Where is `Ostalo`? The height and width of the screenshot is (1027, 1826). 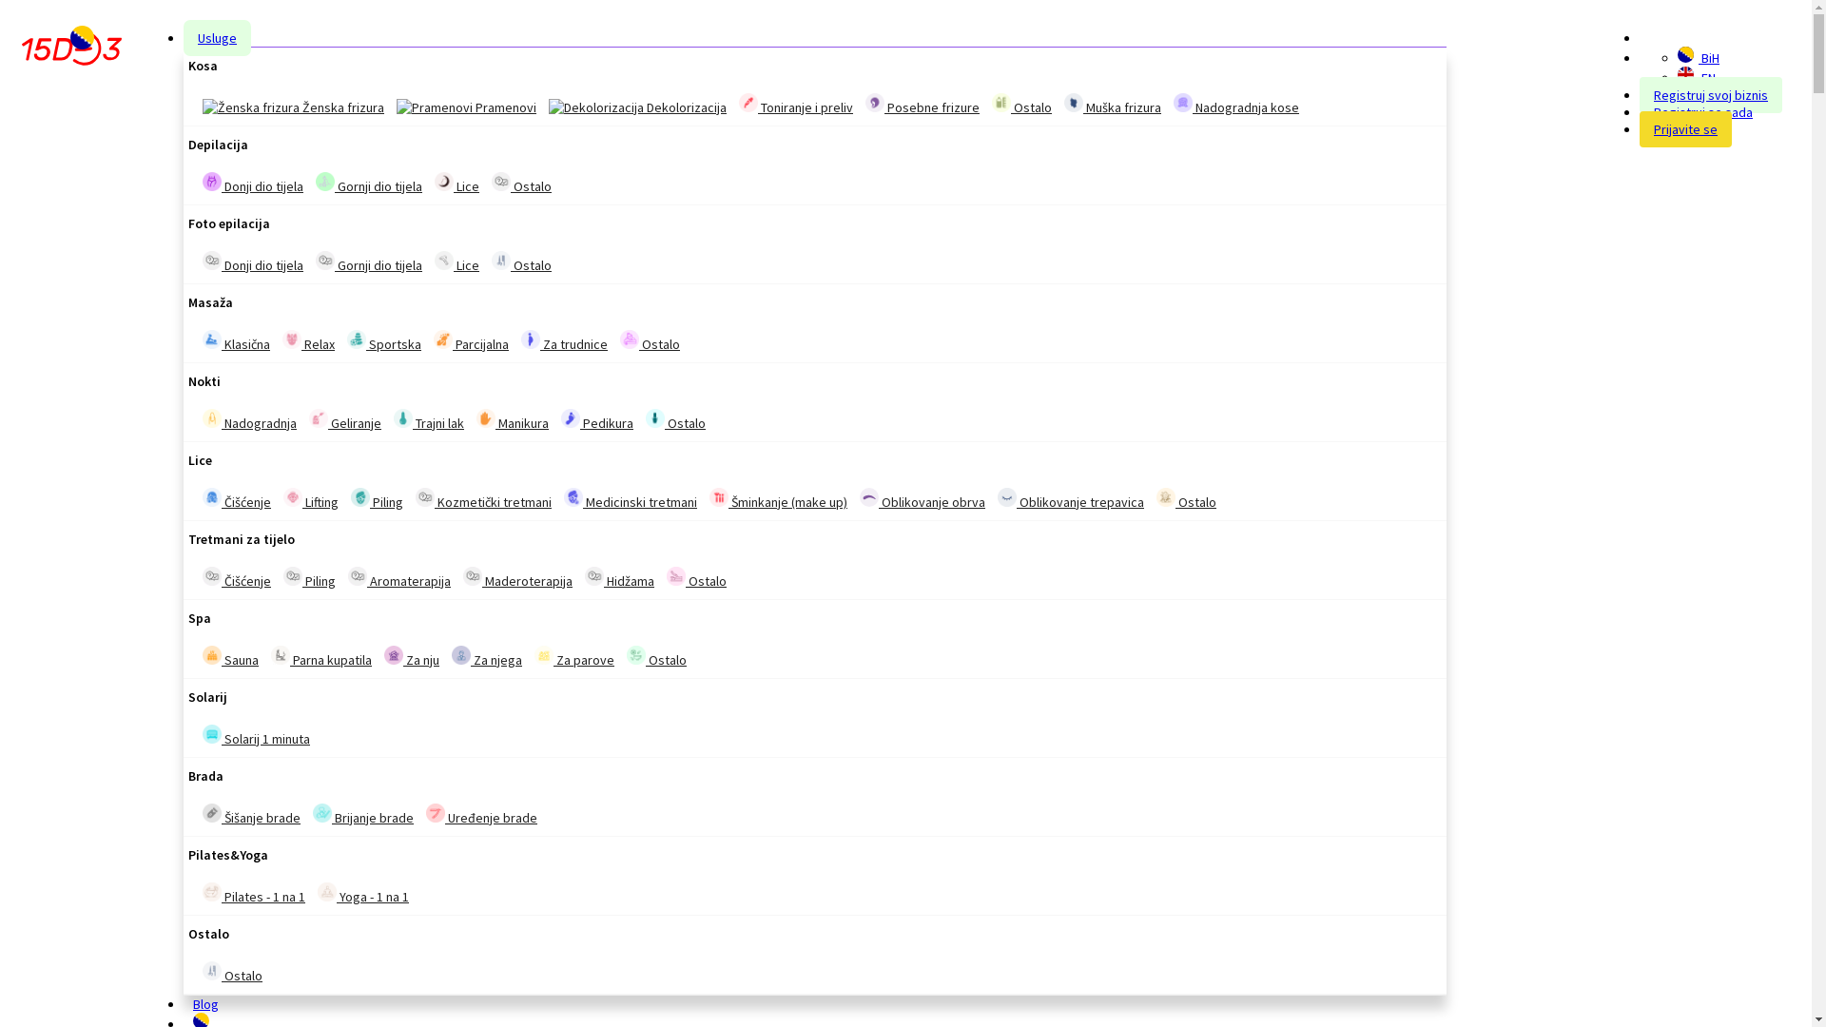 Ostalo is located at coordinates (1187, 499).